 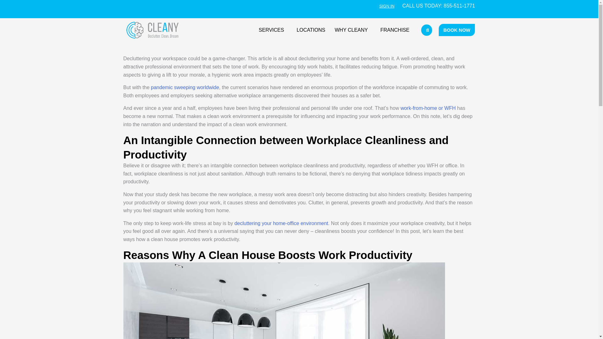 I want to click on BOOK NOW, so click(x=457, y=30).